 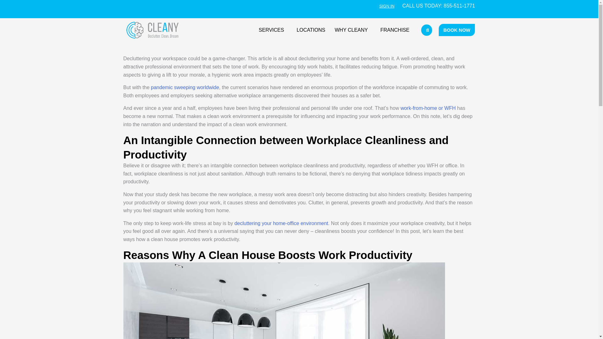 I want to click on BOOK NOW, so click(x=457, y=30).